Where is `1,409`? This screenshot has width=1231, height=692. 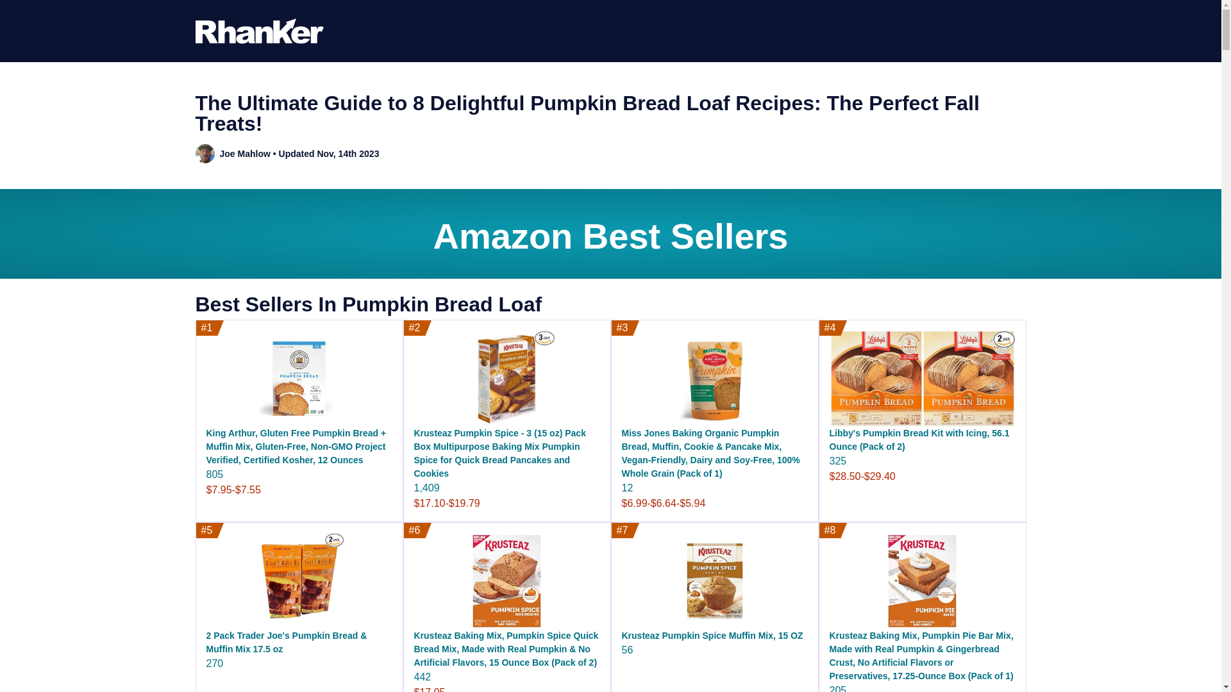 1,409 is located at coordinates (426, 488).